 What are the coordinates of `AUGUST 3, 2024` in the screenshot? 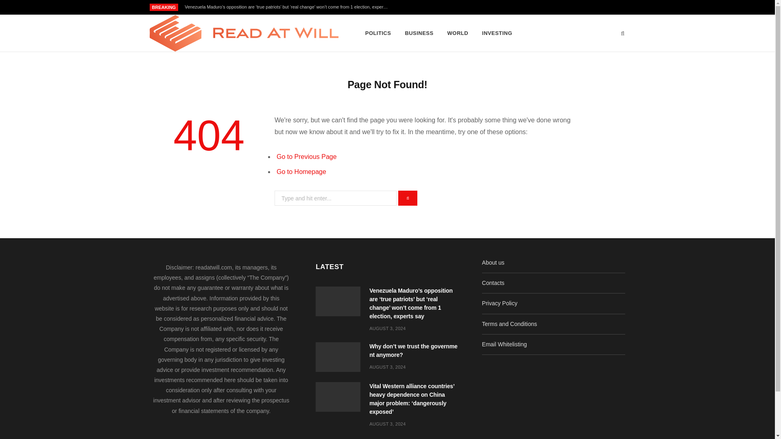 It's located at (387, 424).